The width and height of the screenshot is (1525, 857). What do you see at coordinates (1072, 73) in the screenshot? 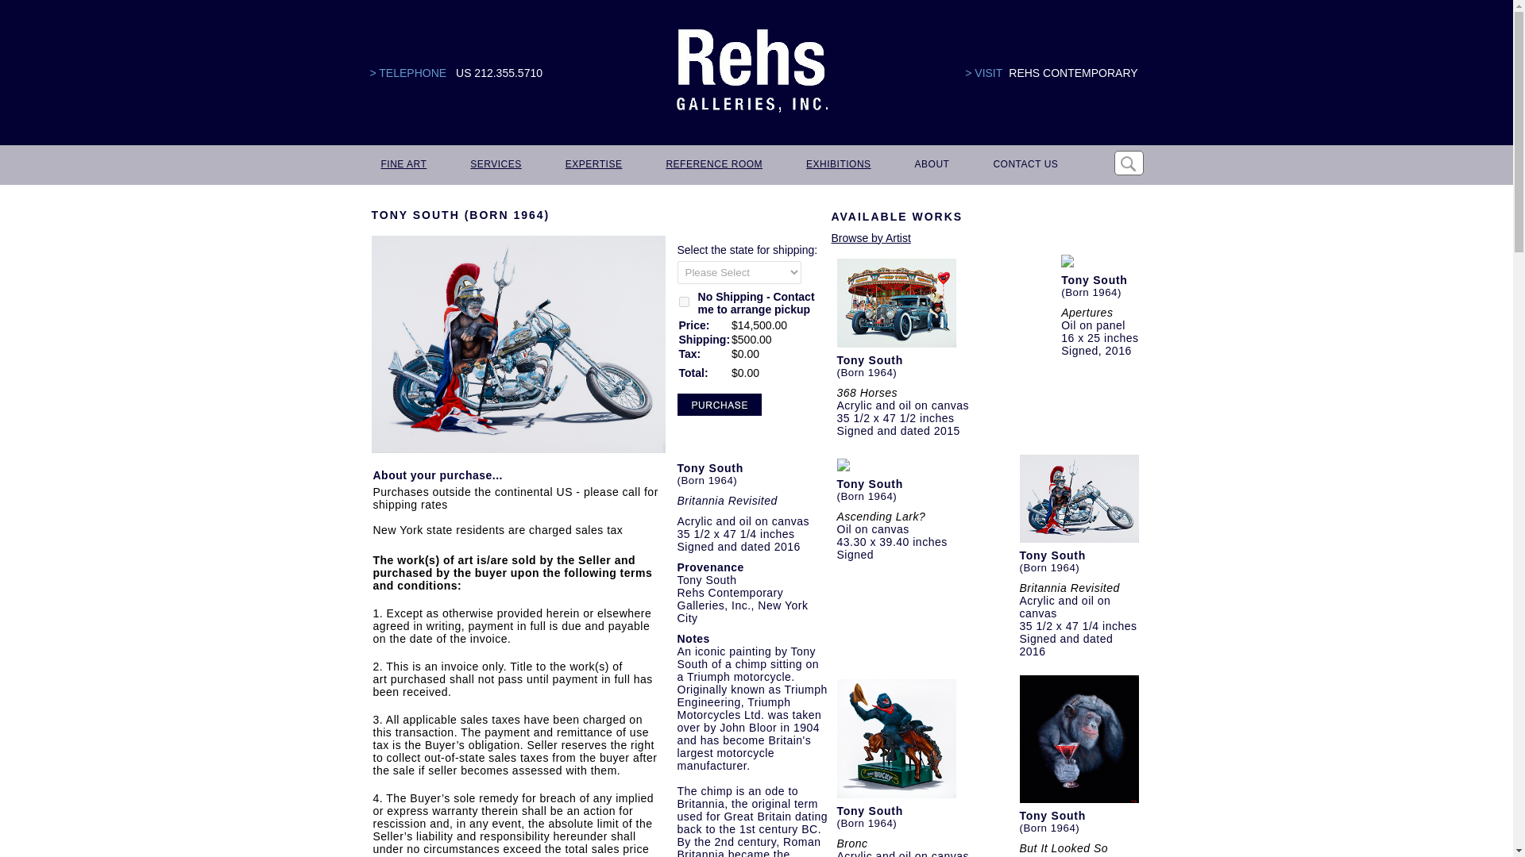
I see `REHS CONTEMPORARY` at bounding box center [1072, 73].